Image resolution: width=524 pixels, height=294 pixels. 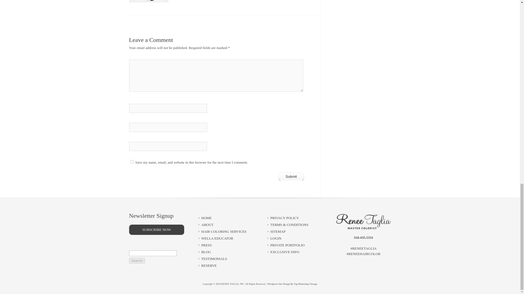 I want to click on Submit, so click(x=291, y=176).